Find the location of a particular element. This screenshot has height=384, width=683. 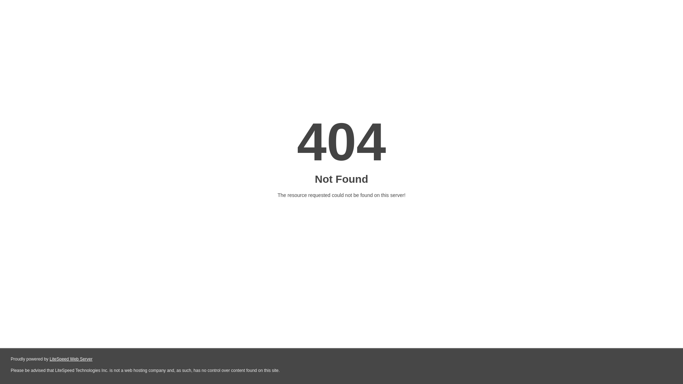

LiteSpeed Web Server is located at coordinates (71, 359).